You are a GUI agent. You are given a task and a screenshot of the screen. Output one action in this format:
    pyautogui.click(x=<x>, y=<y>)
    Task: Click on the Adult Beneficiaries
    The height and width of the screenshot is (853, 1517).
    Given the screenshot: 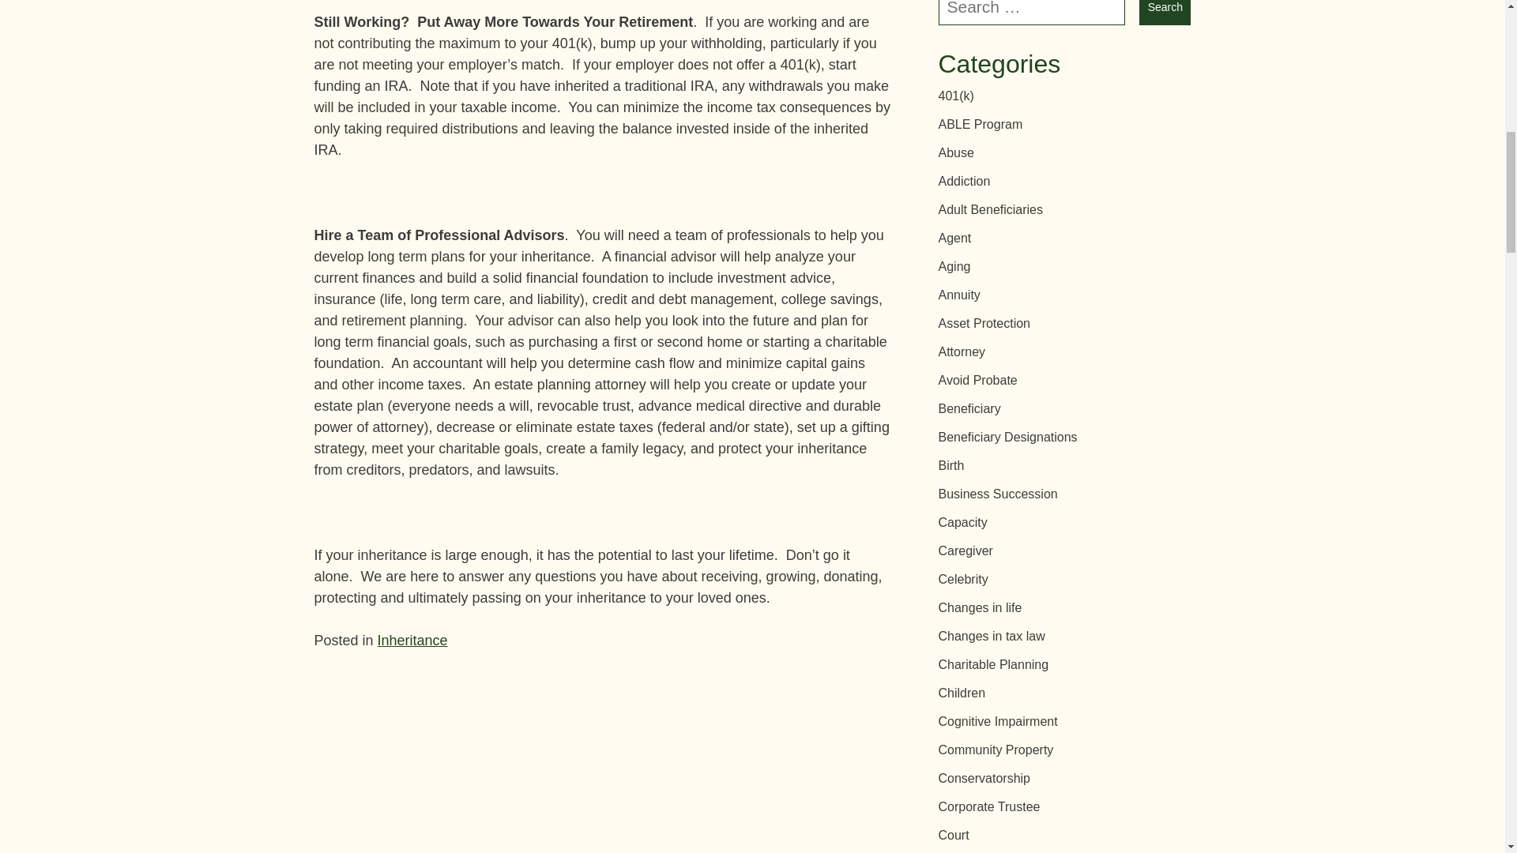 What is the action you would take?
    pyautogui.click(x=991, y=210)
    